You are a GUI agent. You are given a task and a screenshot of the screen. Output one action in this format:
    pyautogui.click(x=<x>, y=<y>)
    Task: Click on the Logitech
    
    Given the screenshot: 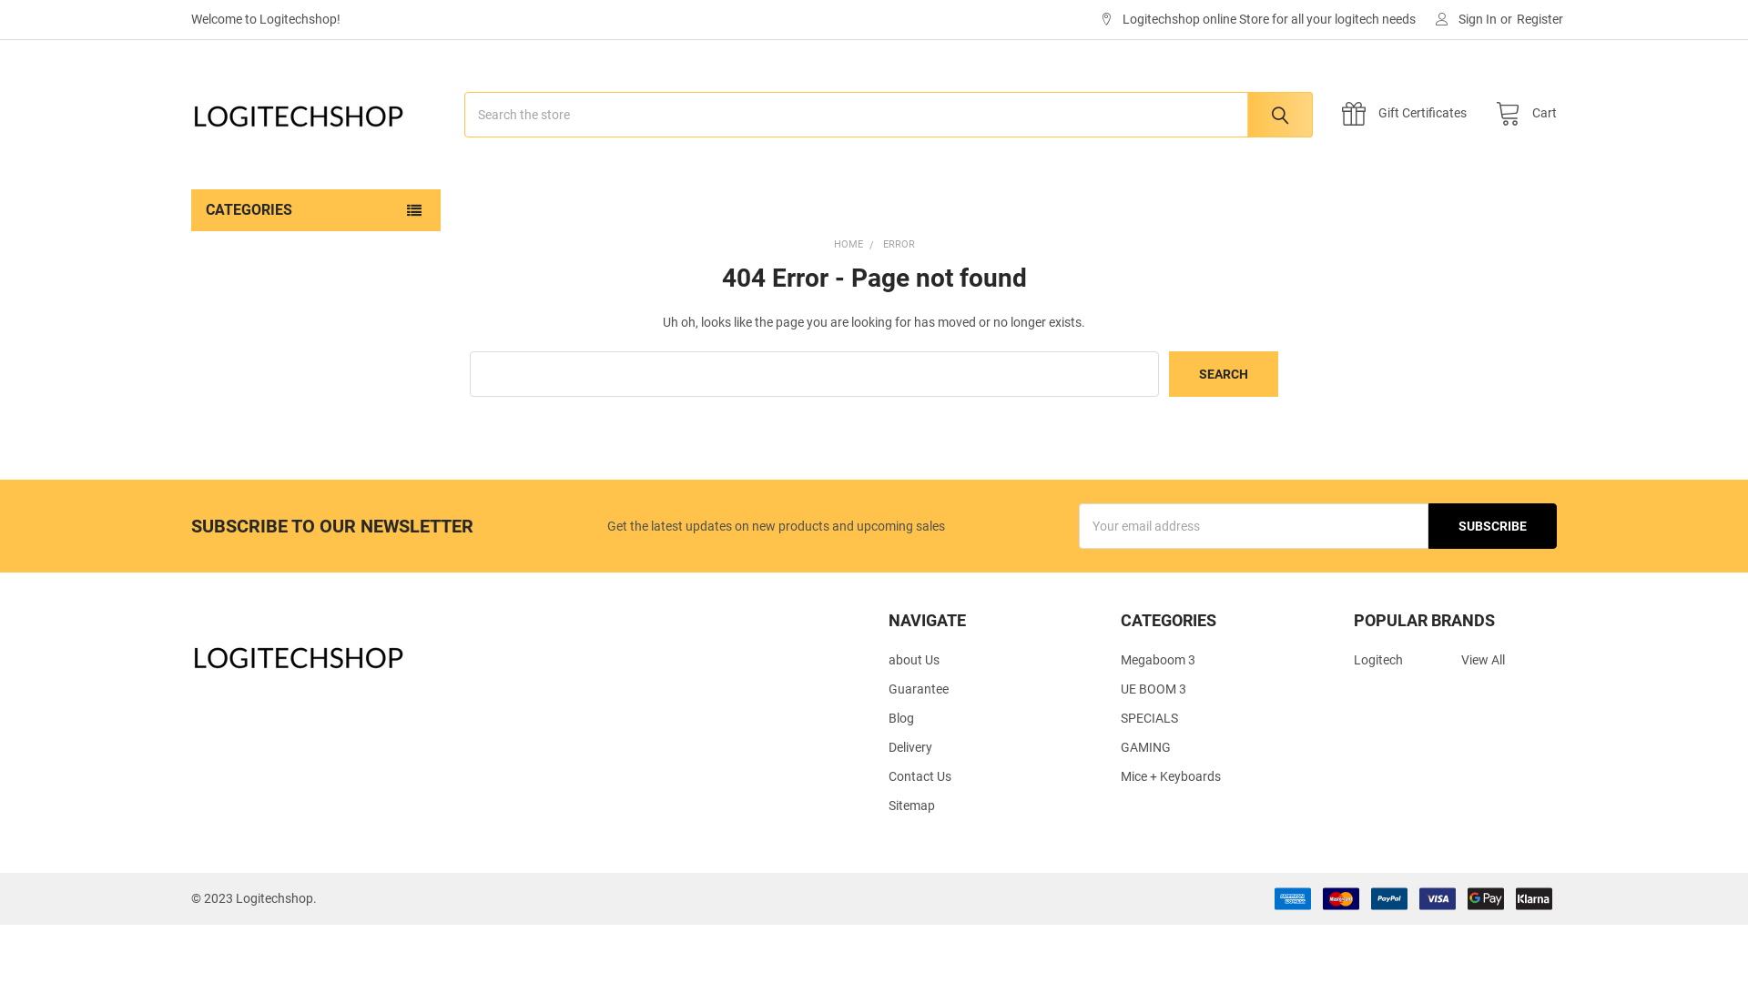 What is the action you would take?
    pyautogui.click(x=1378, y=660)
    